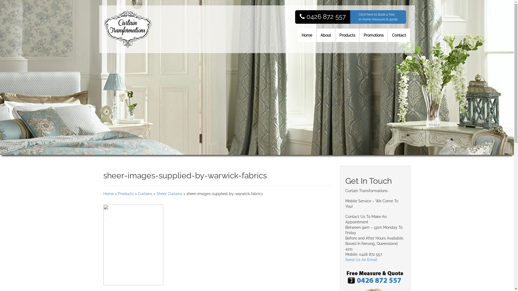  Describe the element at coordinates (108, 194) in the screenshot. I see `Home` at that location.